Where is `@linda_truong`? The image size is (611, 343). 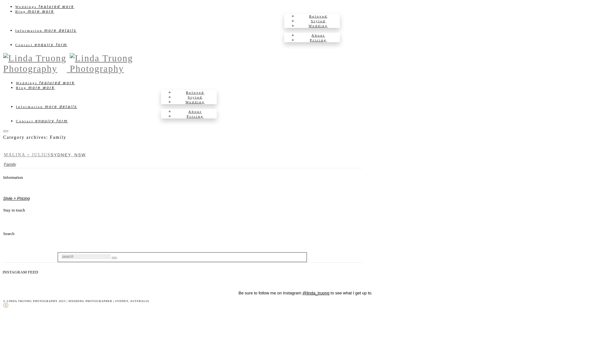 @linda_truong is located at coordinates (316, 293).